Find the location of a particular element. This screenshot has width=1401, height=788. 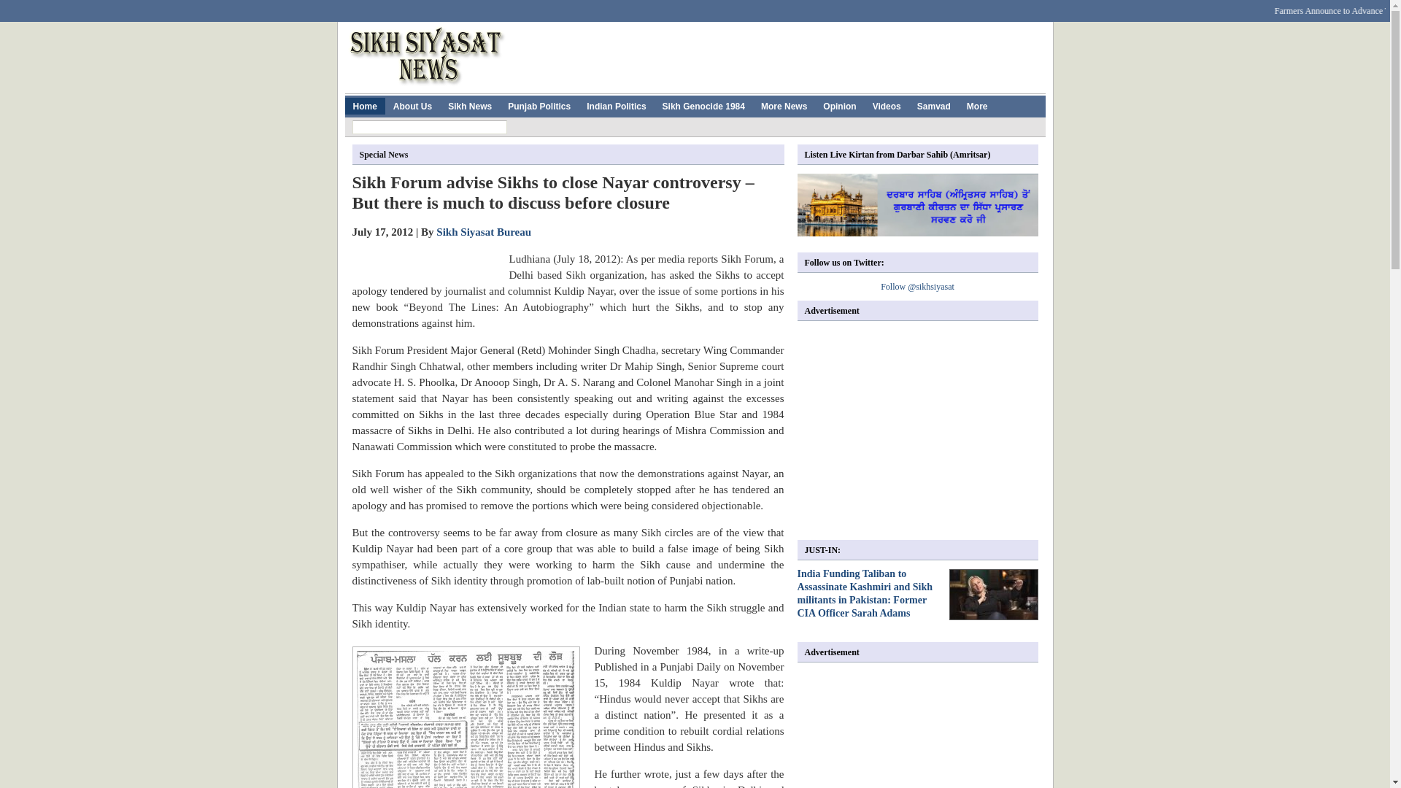

Facebook is located at coordinates (454, 7).